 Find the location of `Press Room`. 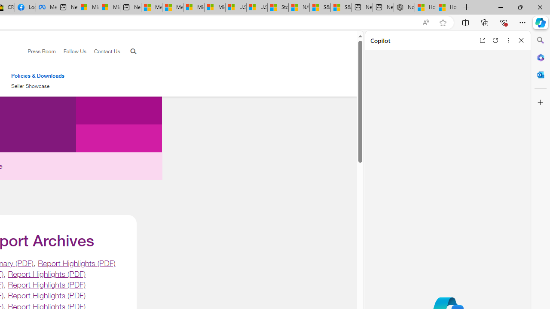

Press Room is located at coordinates (38, 51).